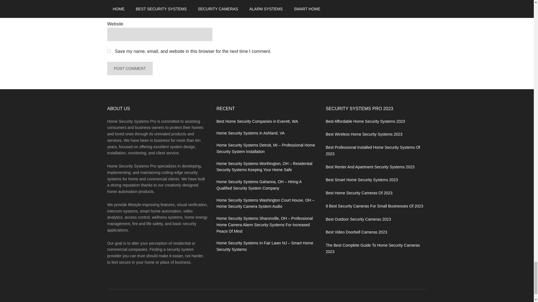 The image size is (538, 302). I want to click on yes, so click(109, 51).